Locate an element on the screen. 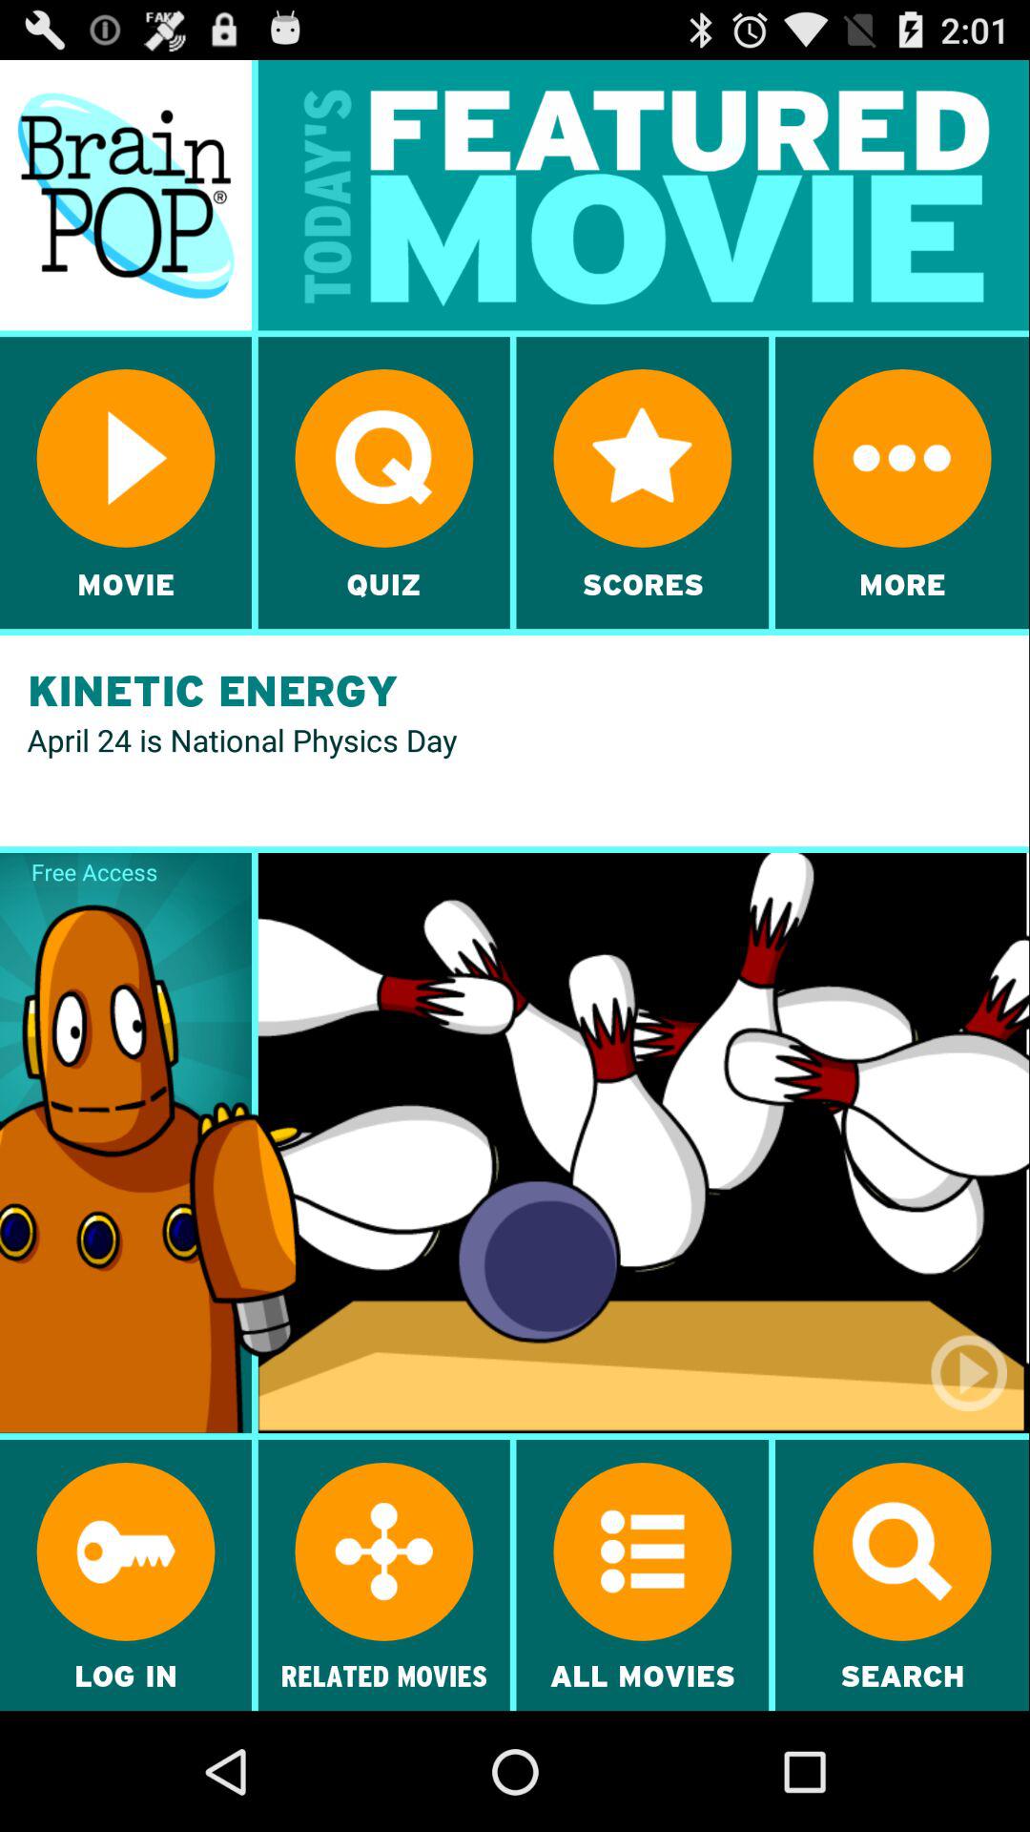 This screenshot has height=1832, width=1030. go to the homepage is located at coordinates (126, 195).